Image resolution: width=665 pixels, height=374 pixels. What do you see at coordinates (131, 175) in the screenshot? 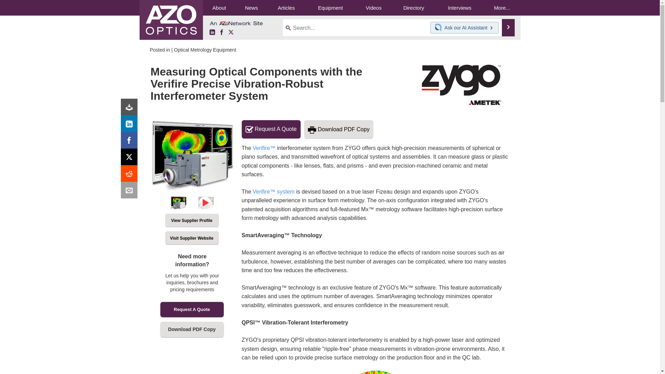
I see `Reddit` at bounding box center [131, 175].